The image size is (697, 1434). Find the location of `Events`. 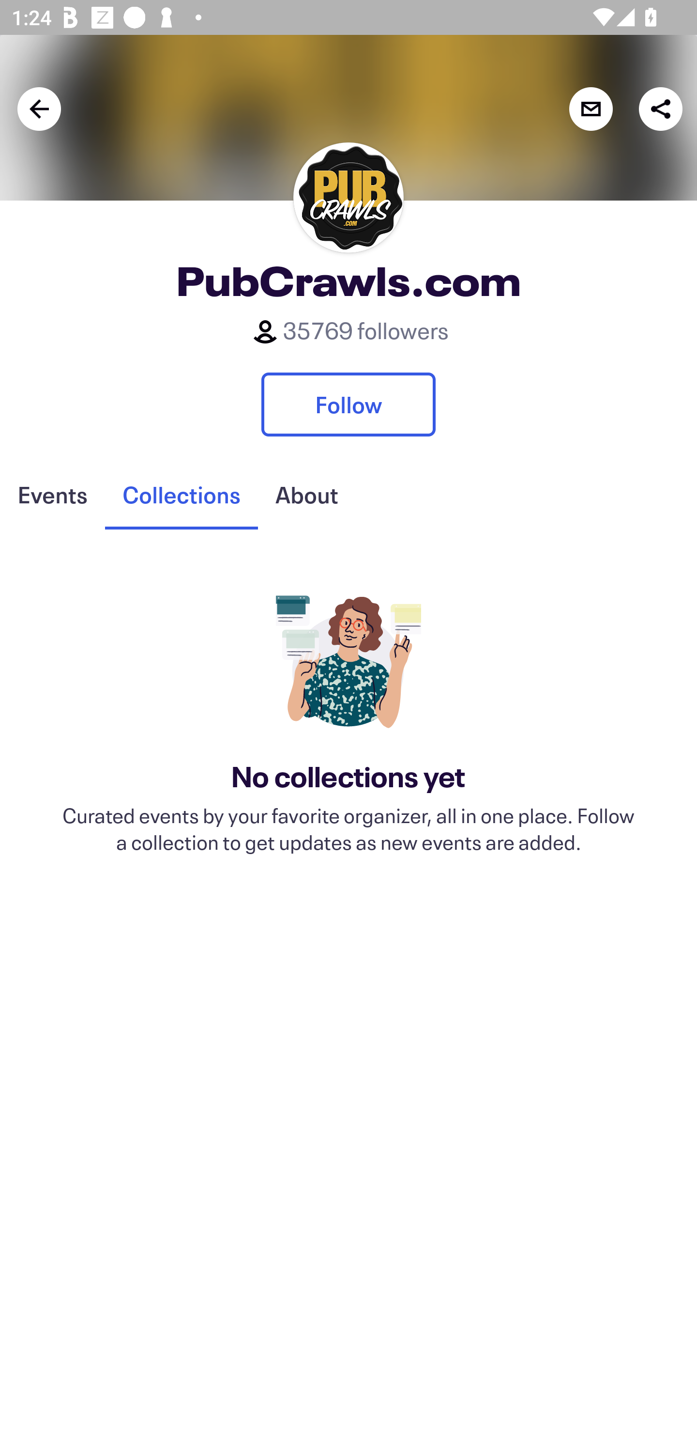

Events is located at coordinates (52, 495).